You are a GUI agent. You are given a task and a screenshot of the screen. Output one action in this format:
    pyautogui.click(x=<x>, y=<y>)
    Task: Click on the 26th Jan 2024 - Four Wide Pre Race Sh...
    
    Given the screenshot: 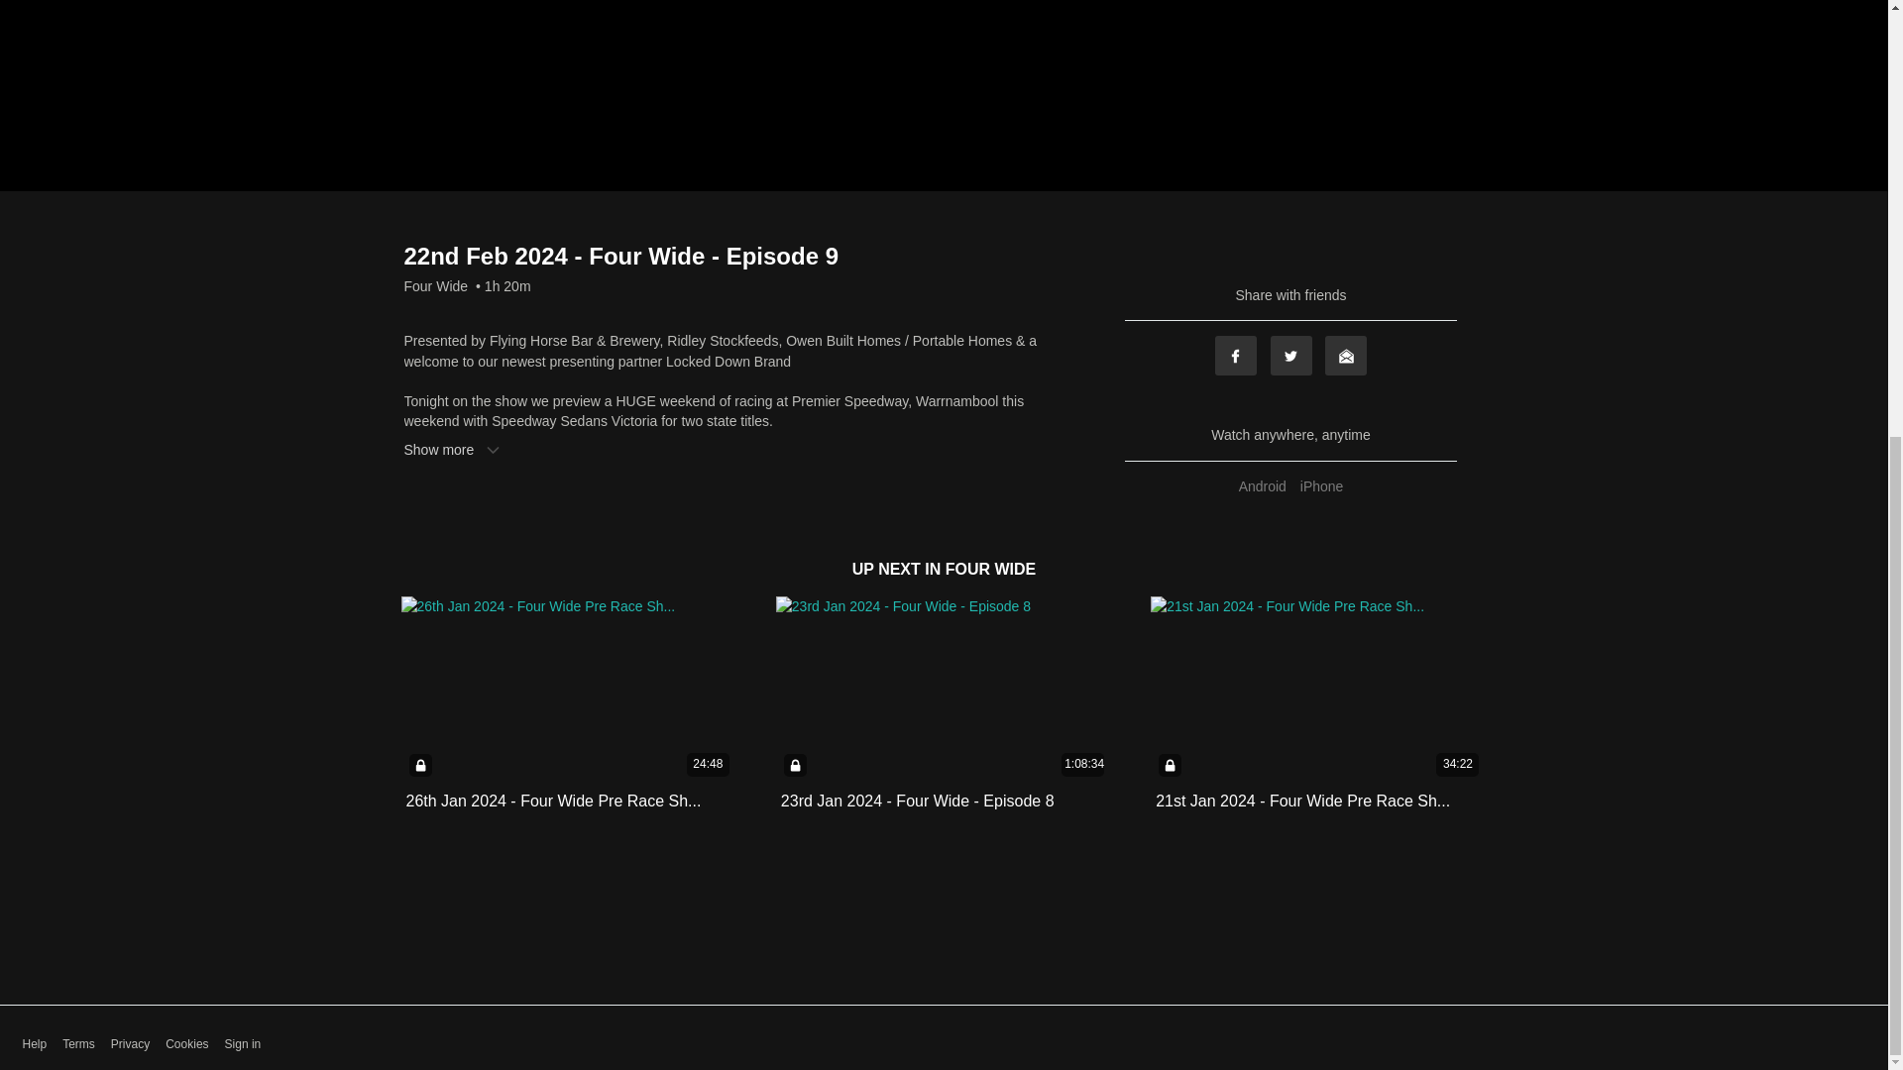 What is the action you would take?
    pyautogui.click(x=554, y=801)
    